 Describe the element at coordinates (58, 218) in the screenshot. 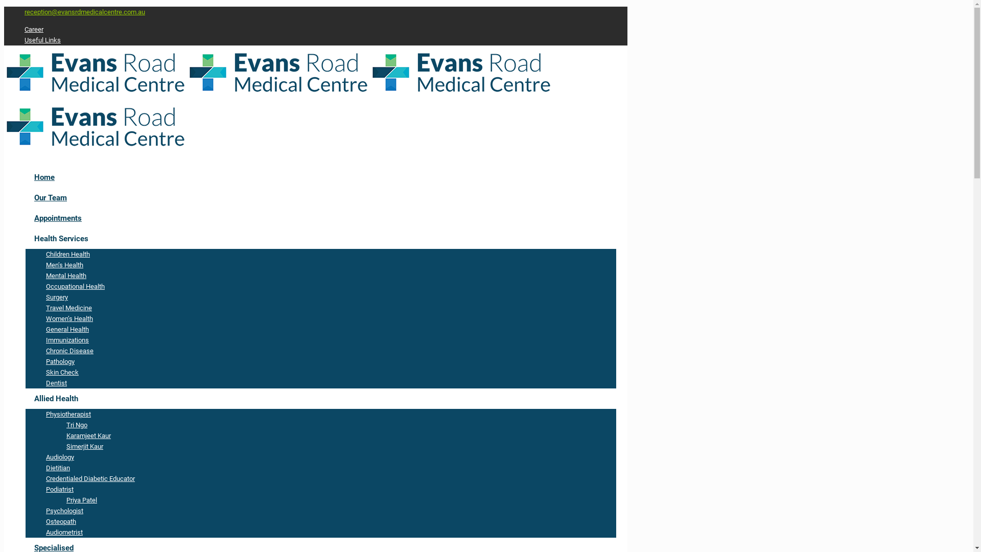

I see `Appointments` at that location.